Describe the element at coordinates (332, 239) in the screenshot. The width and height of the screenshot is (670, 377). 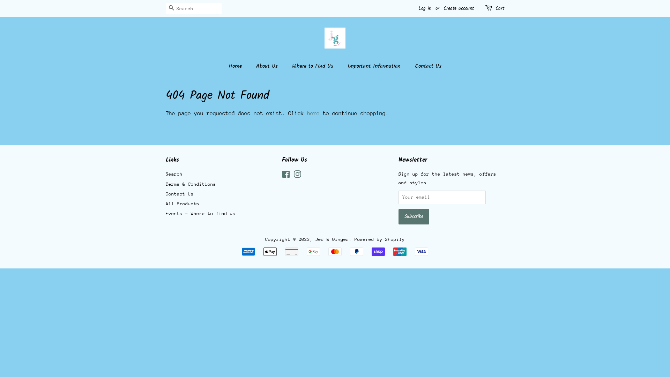
I see `Jed & Ginger` at that location.